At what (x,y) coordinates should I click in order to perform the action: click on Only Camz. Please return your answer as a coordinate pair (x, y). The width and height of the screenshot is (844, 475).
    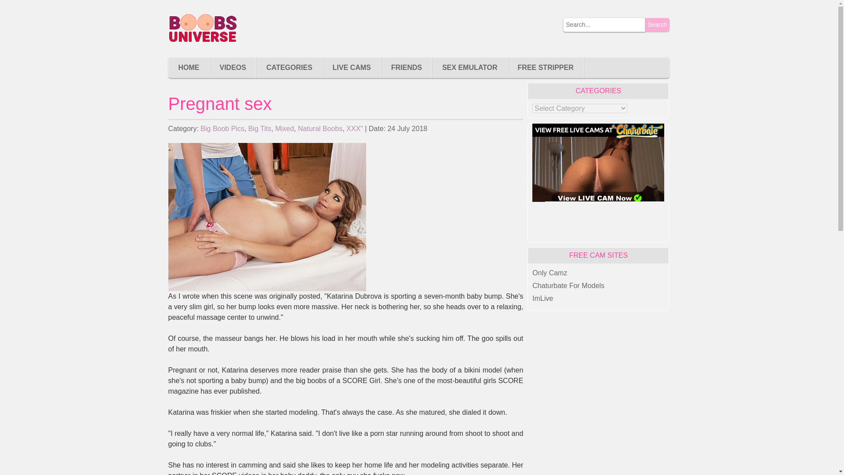
    Looking at the image, I should click on (549, 273).